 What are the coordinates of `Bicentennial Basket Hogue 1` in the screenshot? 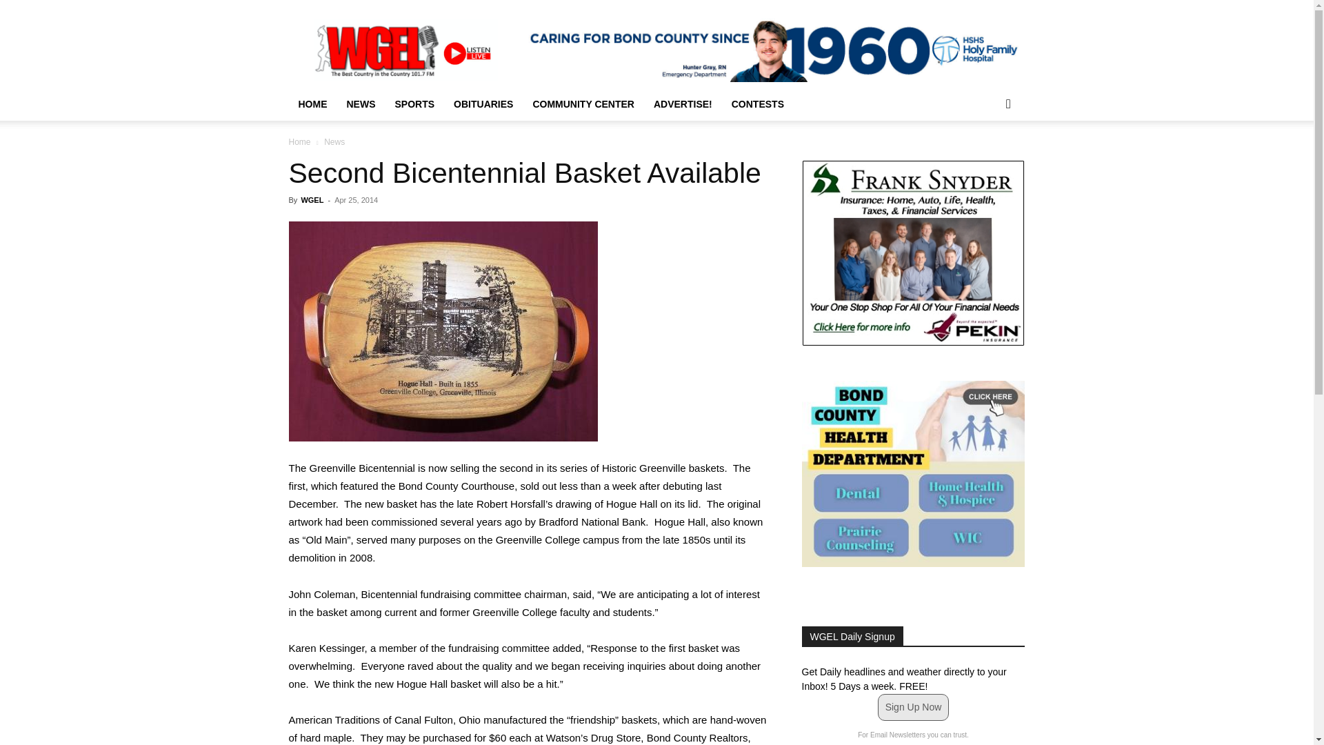 It's located at (443, 331).